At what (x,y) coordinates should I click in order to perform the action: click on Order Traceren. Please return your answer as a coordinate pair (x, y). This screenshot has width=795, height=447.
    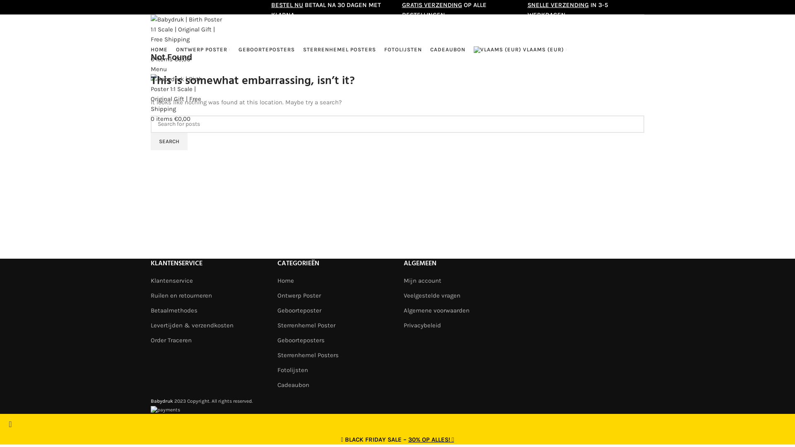
    Looking at the image, I should click on (171, 340).